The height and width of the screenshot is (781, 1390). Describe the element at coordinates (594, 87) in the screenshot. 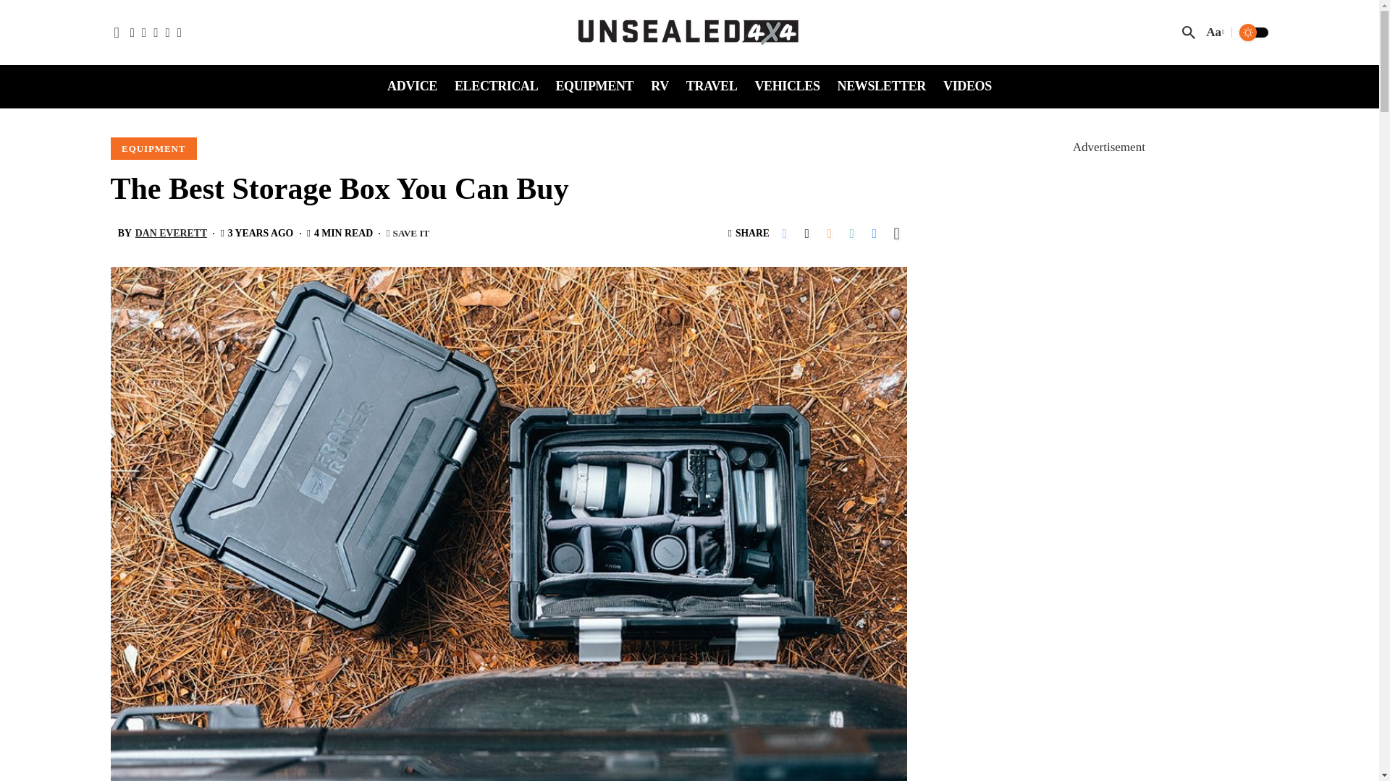

I see `EQUIPMENT` at that location.